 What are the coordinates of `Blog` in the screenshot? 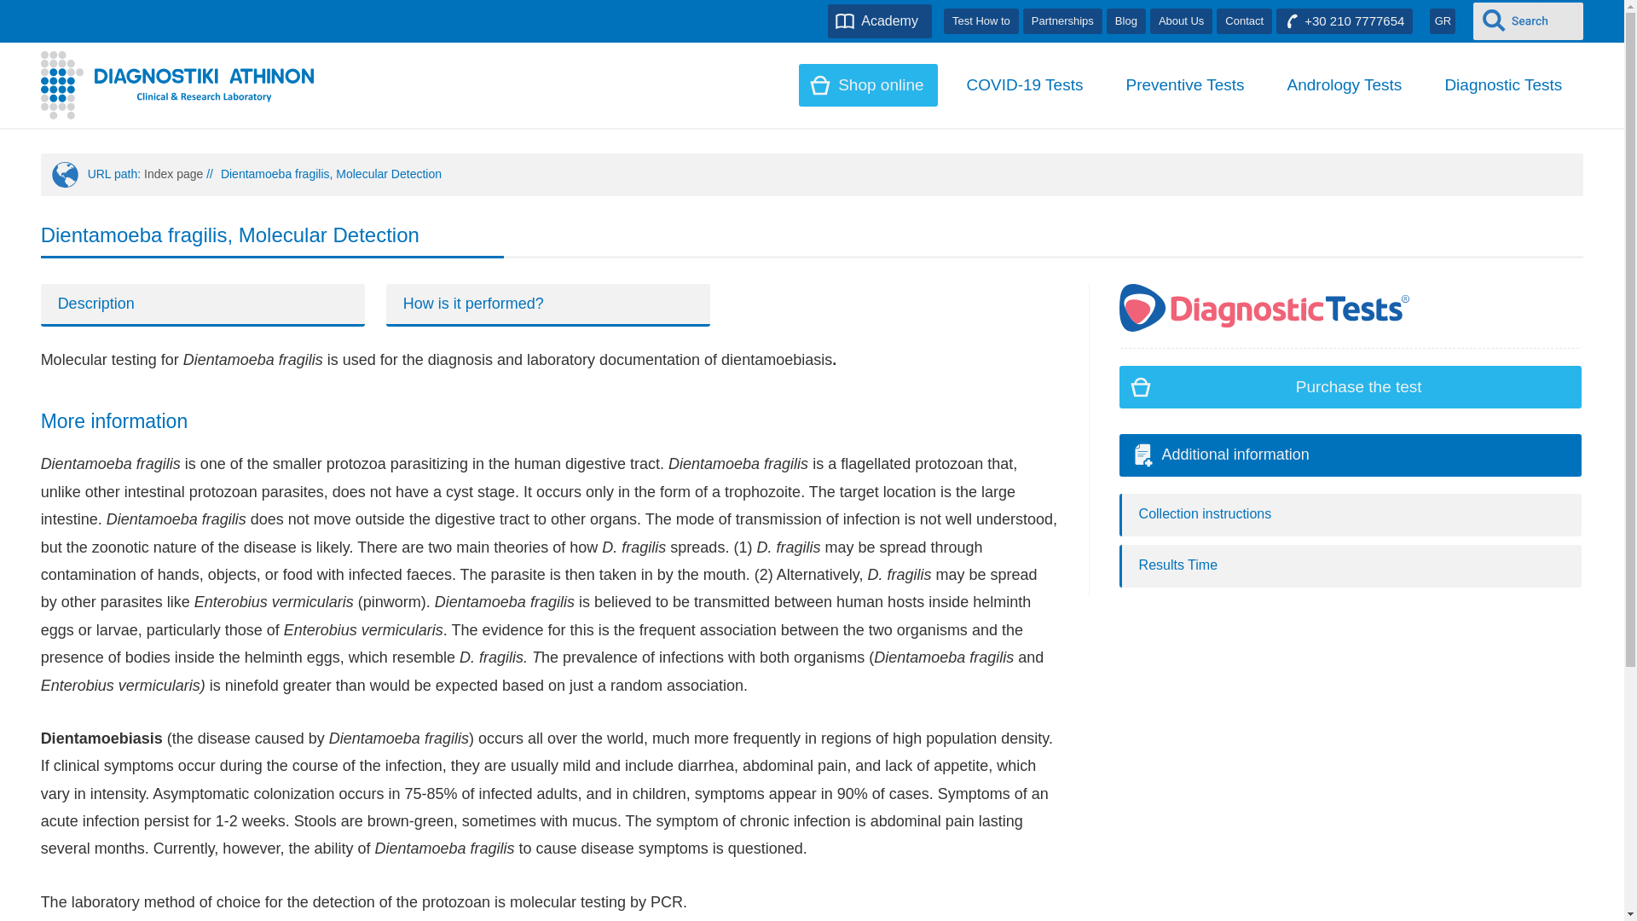 It's located at (1125, 20).